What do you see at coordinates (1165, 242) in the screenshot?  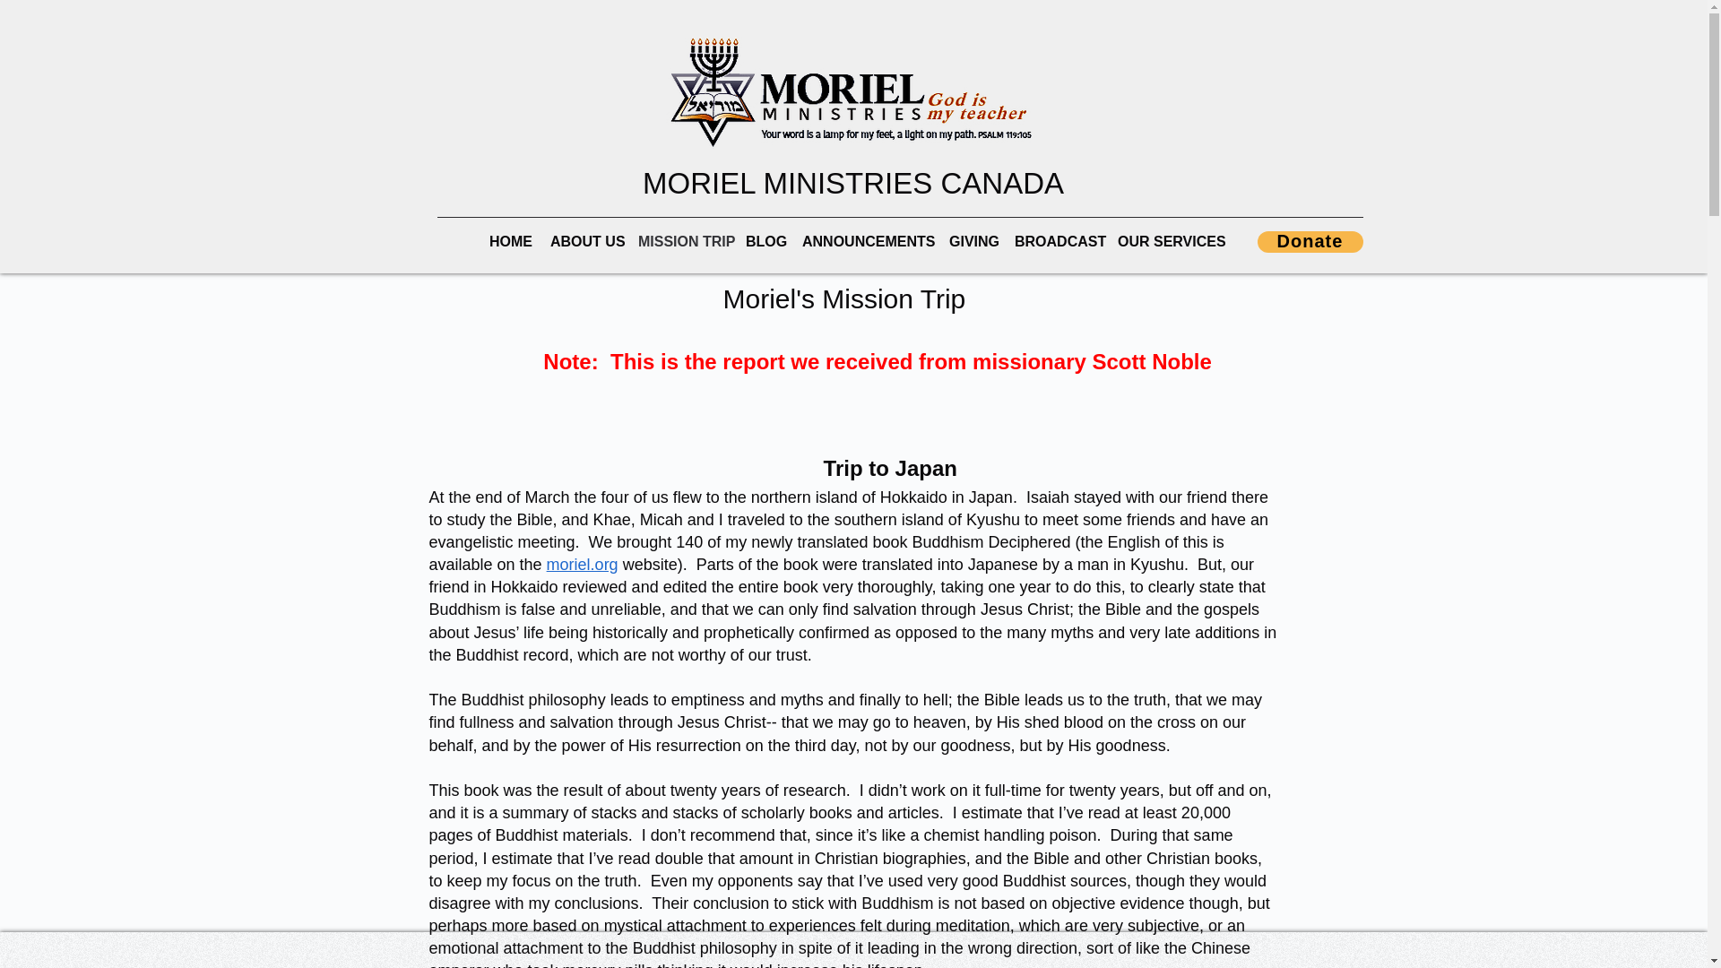 I see `OUR SERVICES` at bounding box center [1165, 242].